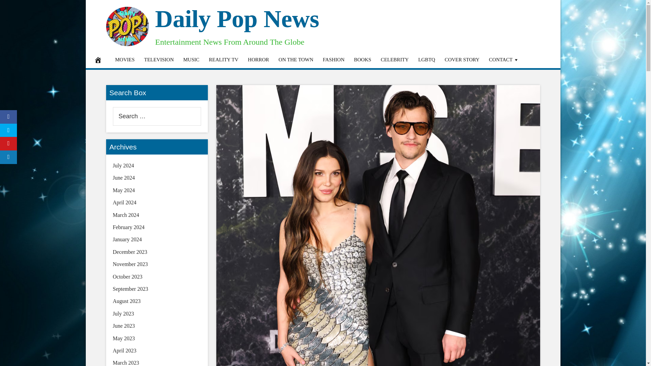 This screenshot has width=651, height=366. I want to click on LGBTQ, so click(427, 60).